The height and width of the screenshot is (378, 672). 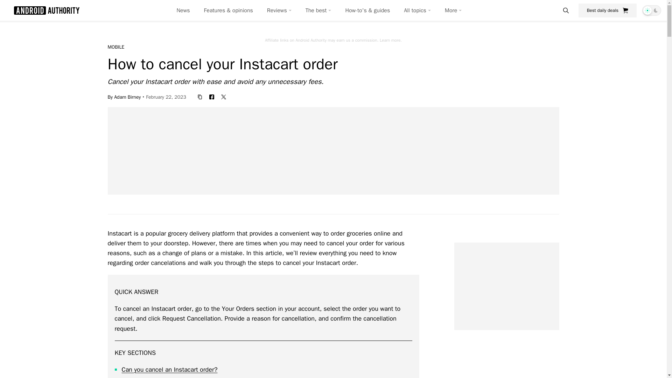 What do you see at coordinates (608, 10) in the screenshot?
I see `Best daily deals` at bounding box center [608, 10].